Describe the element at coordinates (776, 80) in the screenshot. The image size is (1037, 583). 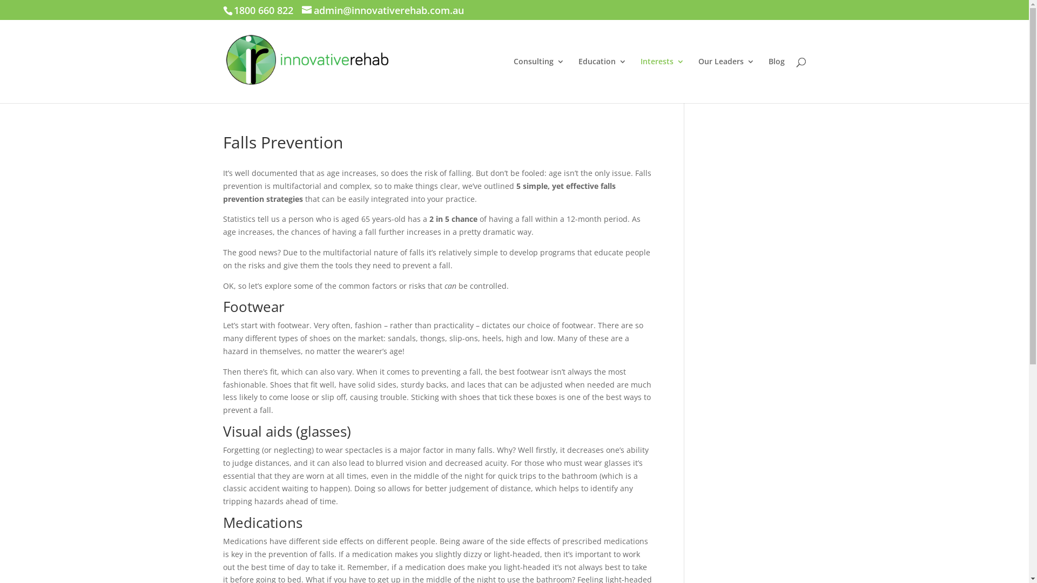
I see `Blog` at that location.